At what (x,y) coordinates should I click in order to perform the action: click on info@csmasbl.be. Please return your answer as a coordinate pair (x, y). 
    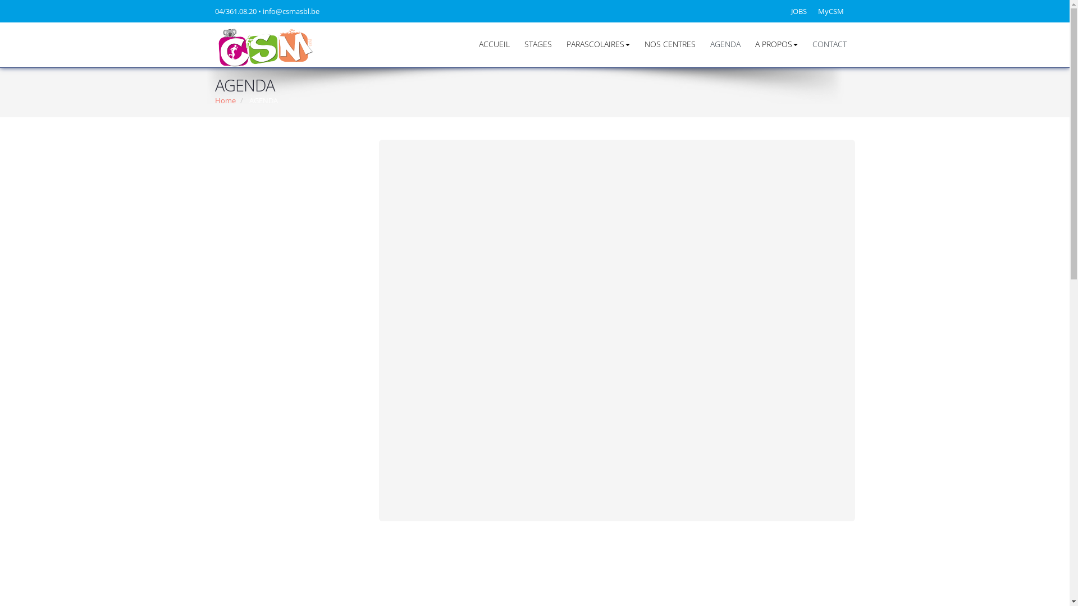
    Looking at the image, I should click on (294, 11).